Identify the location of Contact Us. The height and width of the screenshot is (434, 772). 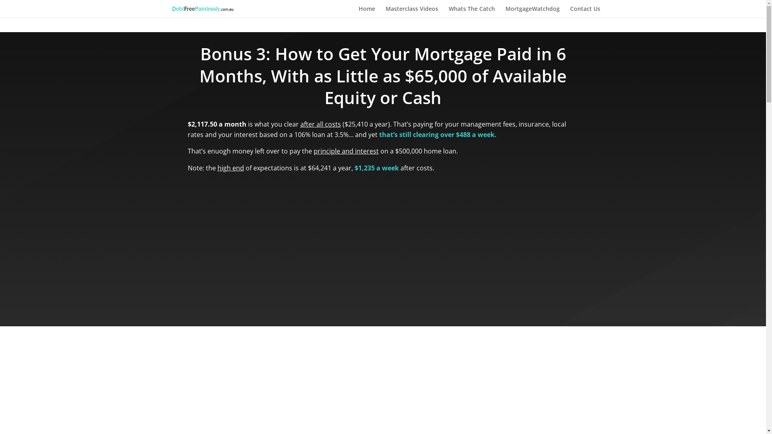
(585, 12).